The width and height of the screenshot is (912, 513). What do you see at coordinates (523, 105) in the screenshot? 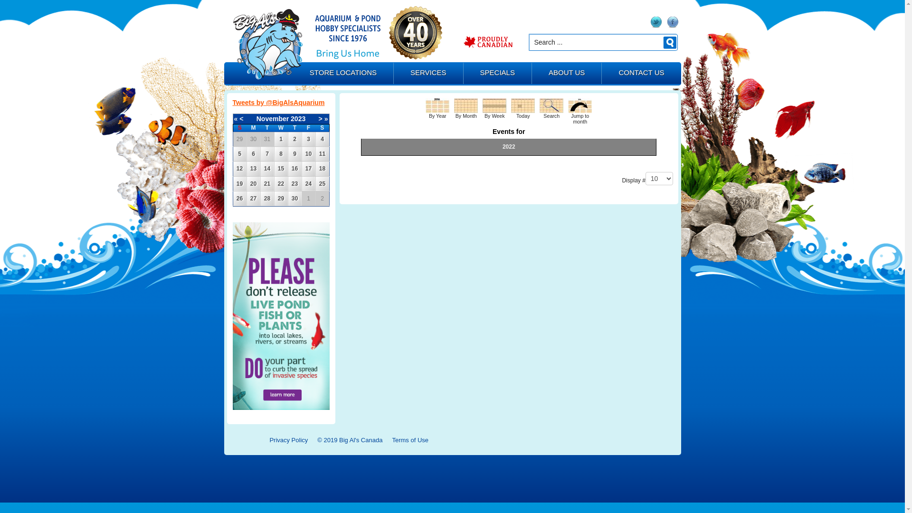
I see `Today` at bounding box center [523, 105].